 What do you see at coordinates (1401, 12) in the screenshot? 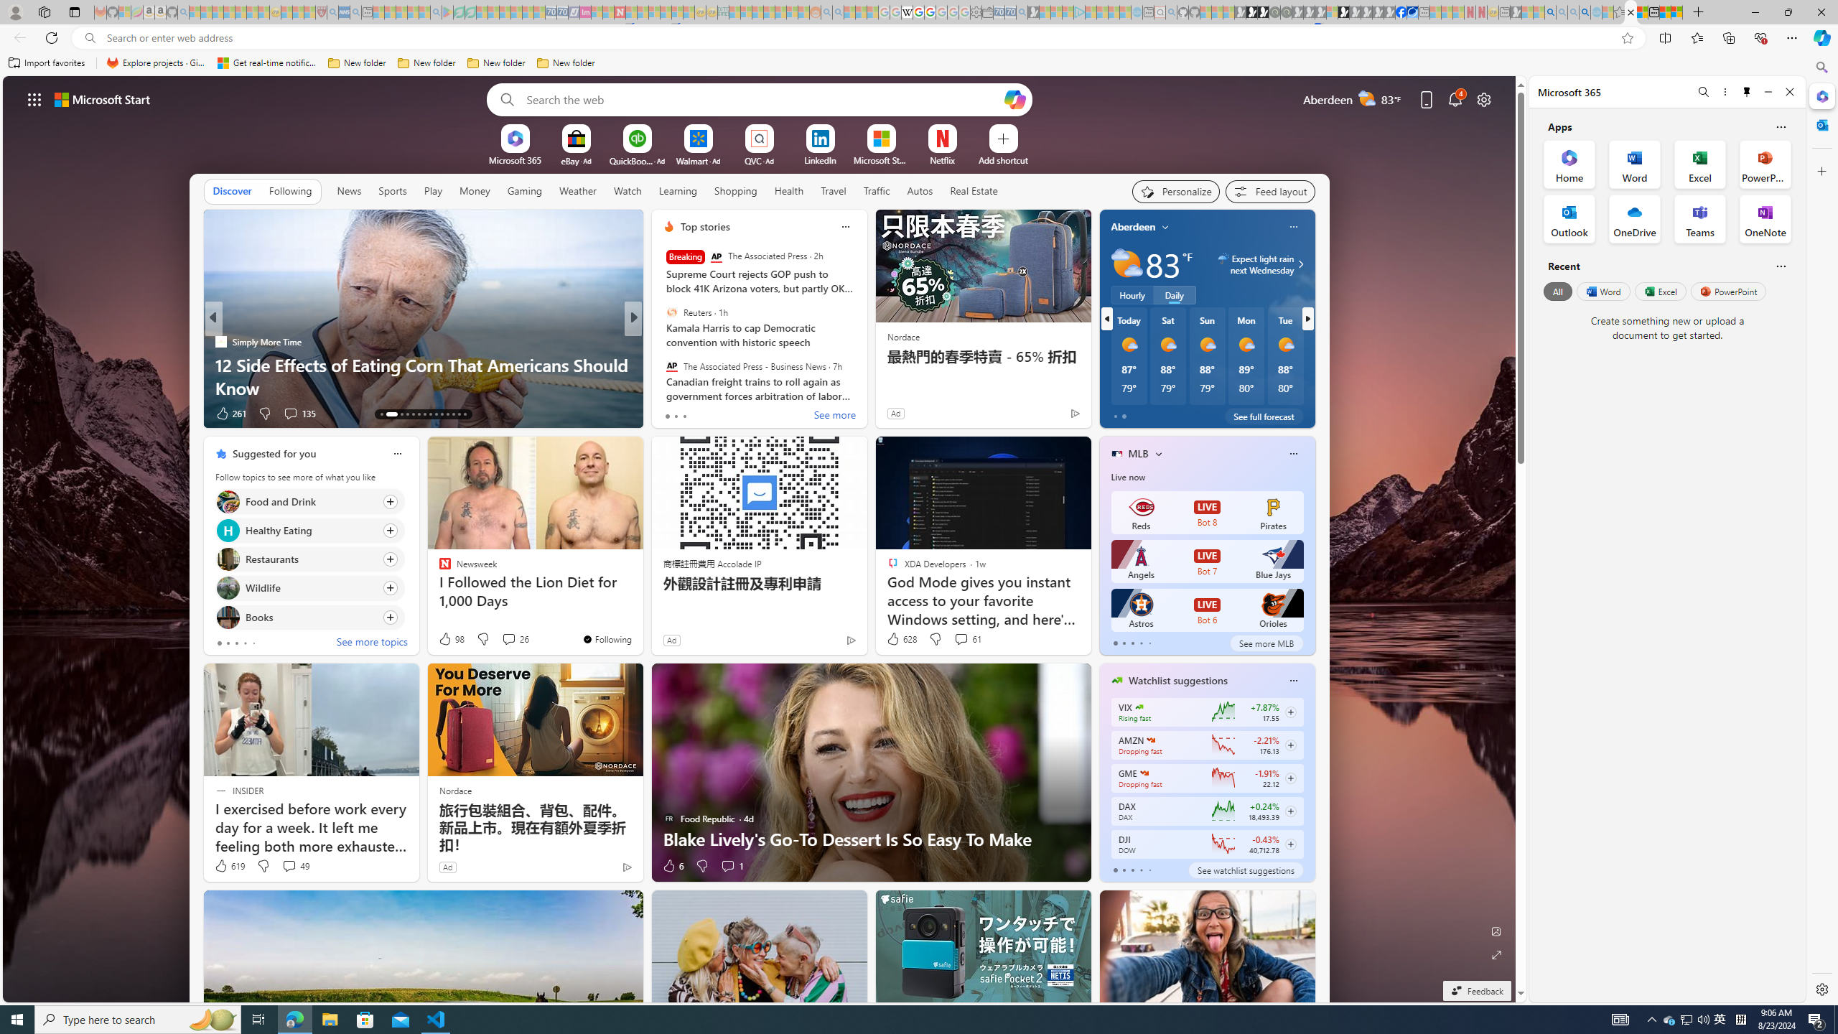
I see `Nordace | Facebook` at bounding box center [1401, 12].